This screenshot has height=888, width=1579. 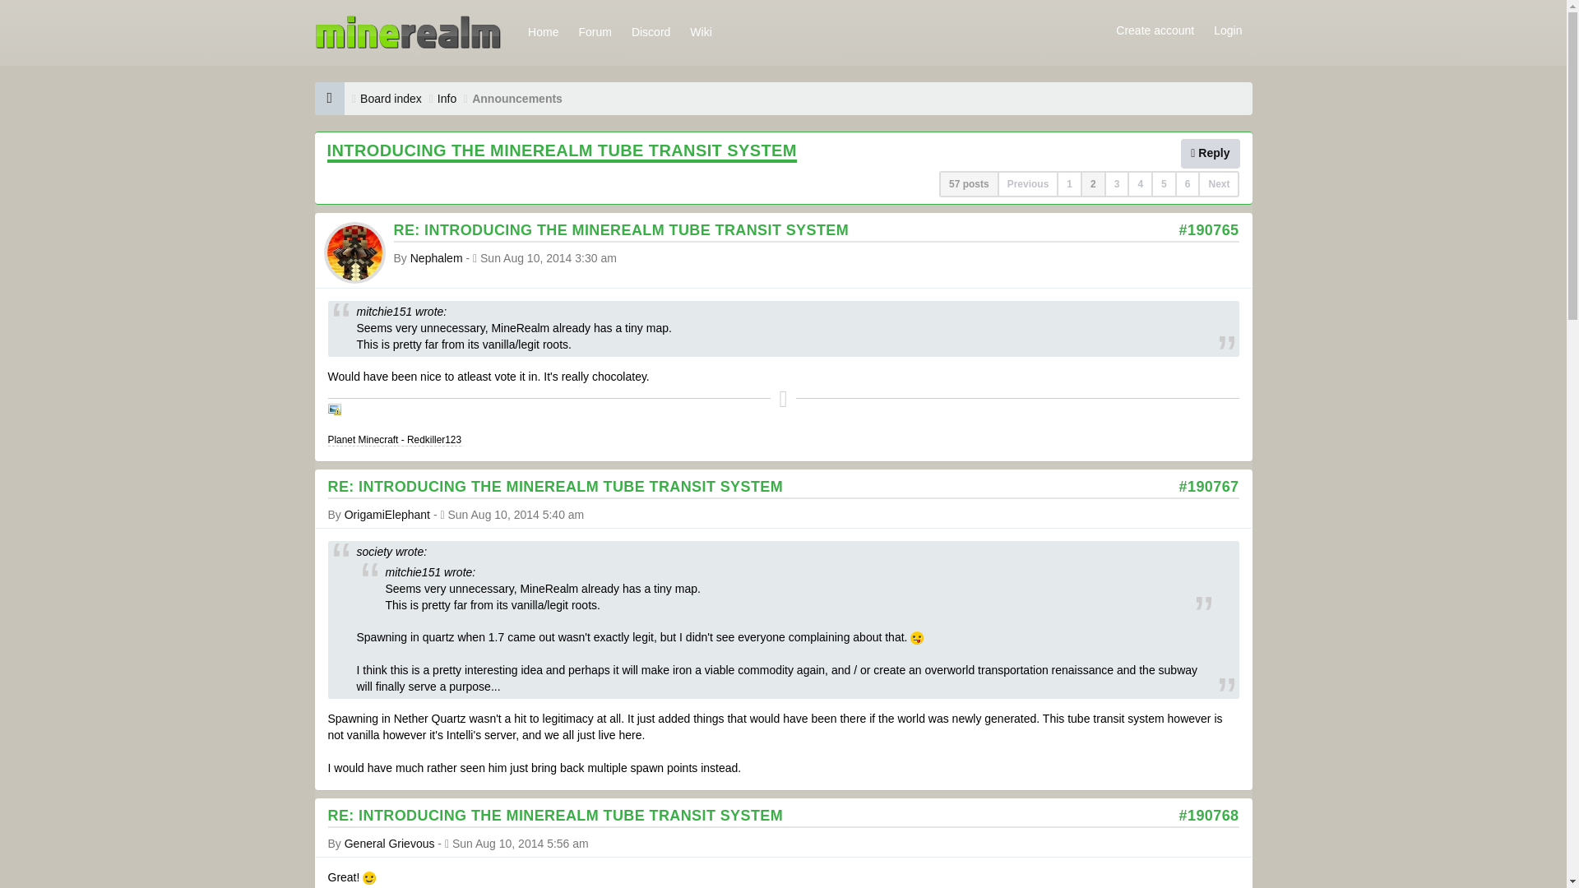 I want to click on Next, so click(x=1219, y=184).